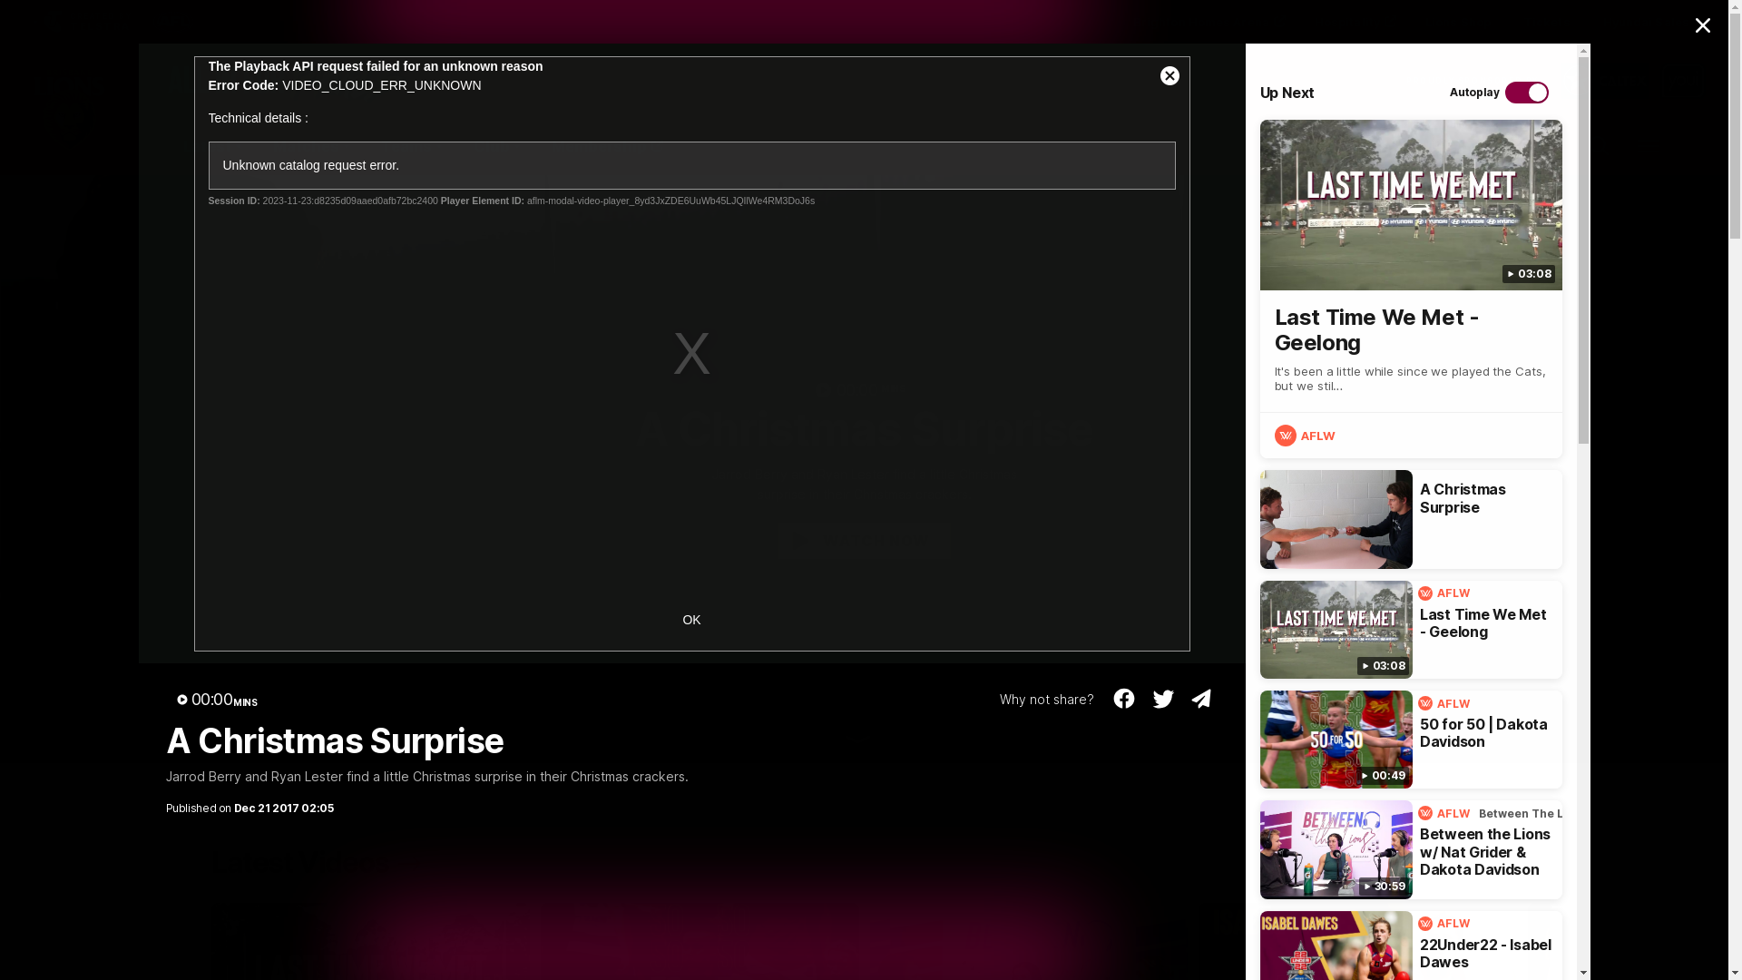  I want to click on AFLW, so click(1446, 924).